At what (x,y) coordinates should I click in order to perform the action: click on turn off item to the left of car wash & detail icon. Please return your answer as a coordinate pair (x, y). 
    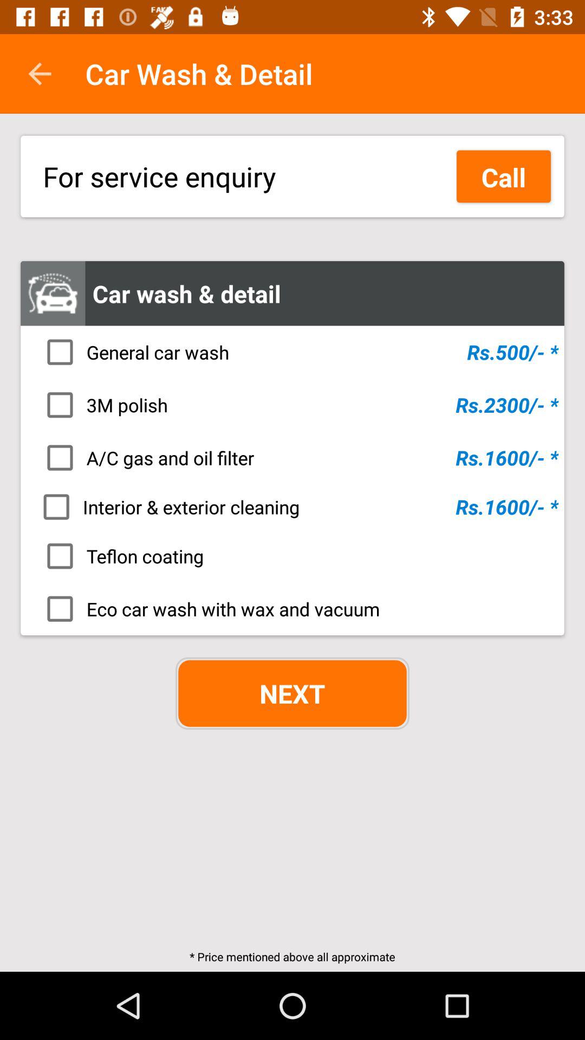
    Looking at the image, I should click on (40, 74).